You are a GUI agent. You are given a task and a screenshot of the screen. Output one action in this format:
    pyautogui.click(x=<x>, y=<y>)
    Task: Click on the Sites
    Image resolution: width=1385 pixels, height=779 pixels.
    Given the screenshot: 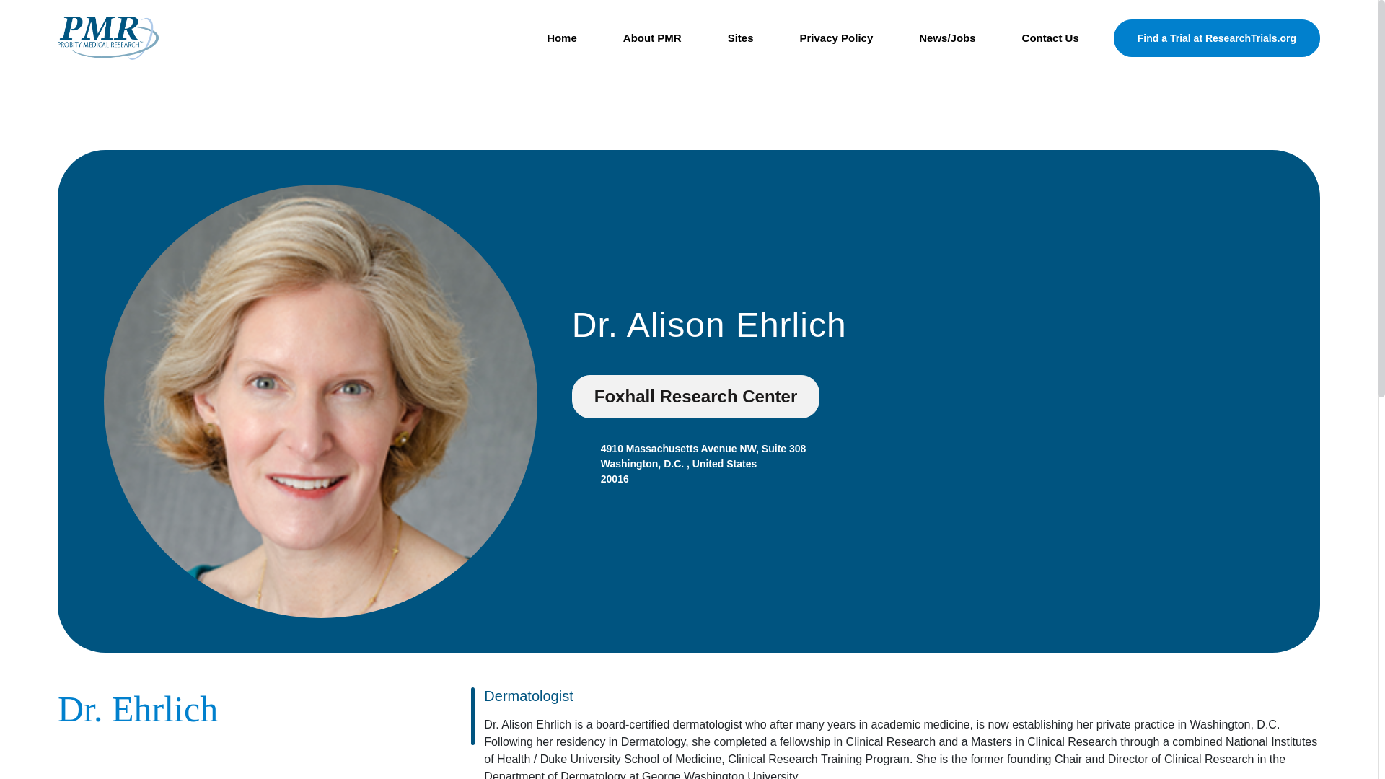 What is the action you would take?
    pyautogui.click(x=741, y=38)
    